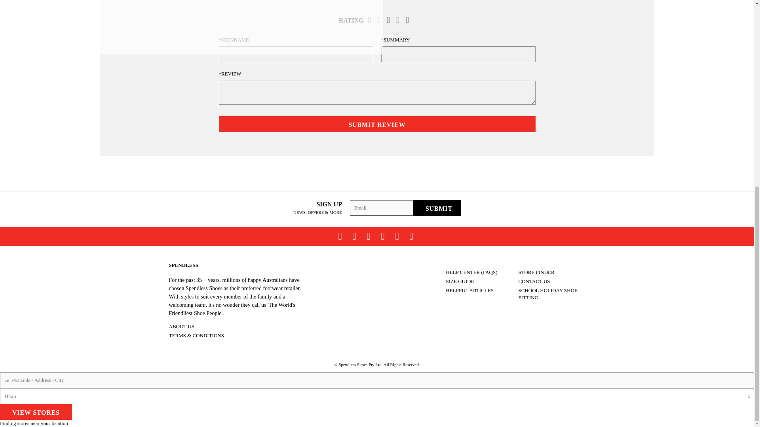  What do you see at coordinates (391, 19) in the screenshot?
I see `3 stars` at bounding box center [391, 19].